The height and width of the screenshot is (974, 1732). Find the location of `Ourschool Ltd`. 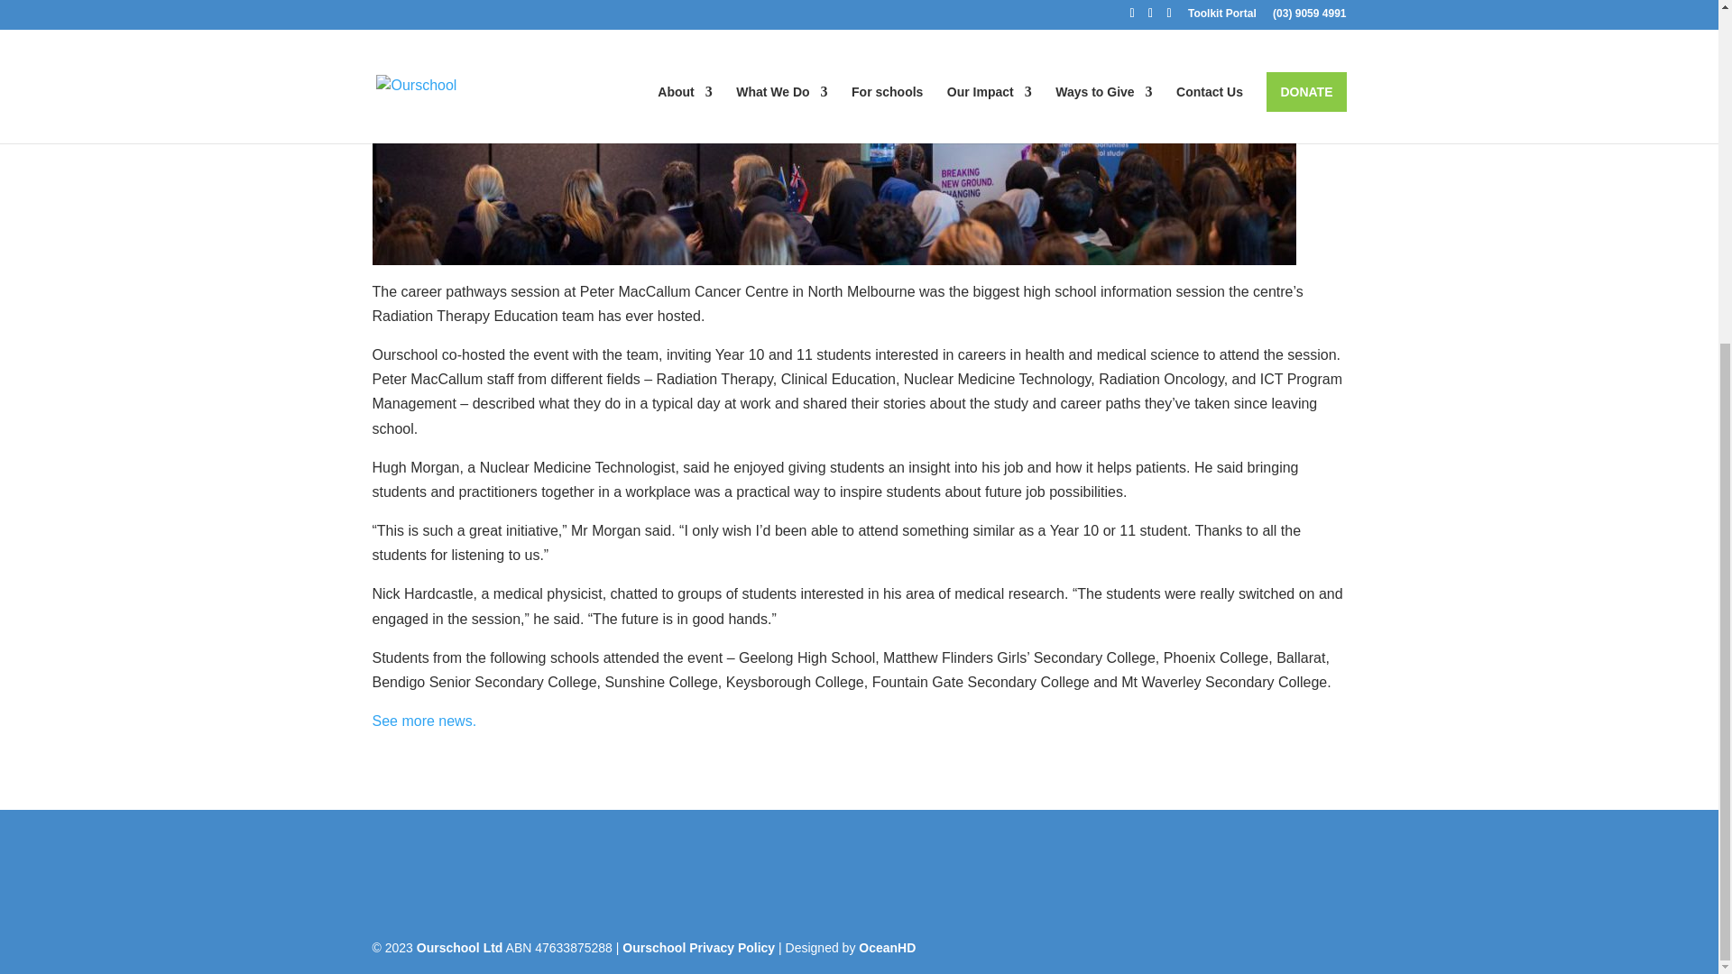

Ourschool Ltd is located at coordinates (460, 948).